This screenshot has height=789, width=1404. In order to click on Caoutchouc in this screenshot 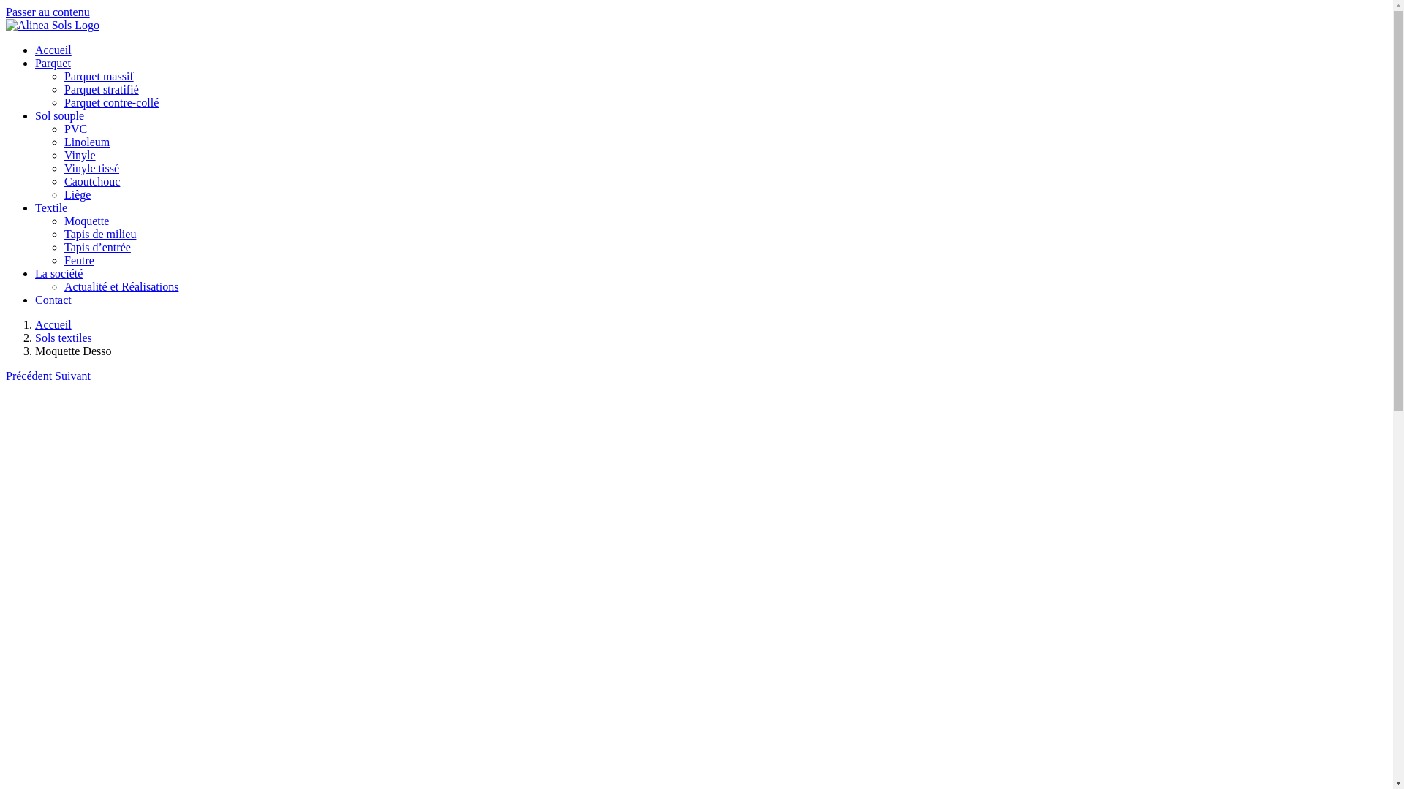, I will do `click(92, 181)`.